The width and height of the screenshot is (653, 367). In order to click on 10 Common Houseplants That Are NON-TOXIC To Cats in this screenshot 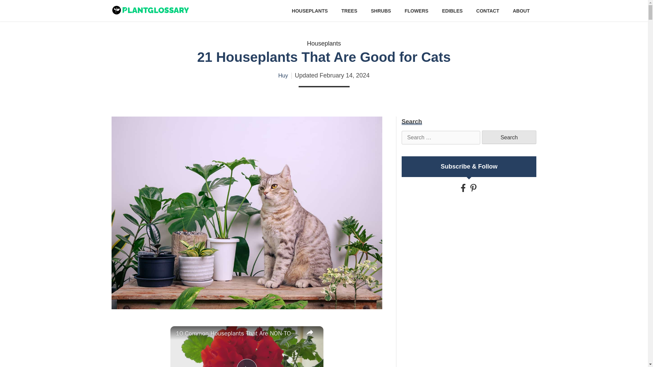, I will do `click(238, 333)`.